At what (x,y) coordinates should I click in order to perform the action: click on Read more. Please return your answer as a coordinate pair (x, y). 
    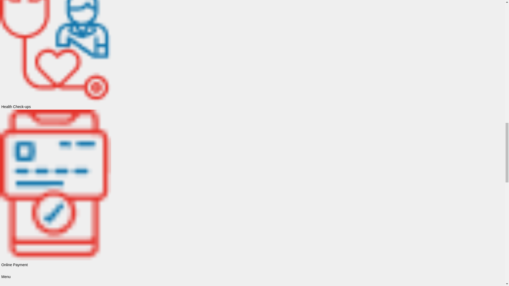
    Looking at the image, I should click on (116, 264).